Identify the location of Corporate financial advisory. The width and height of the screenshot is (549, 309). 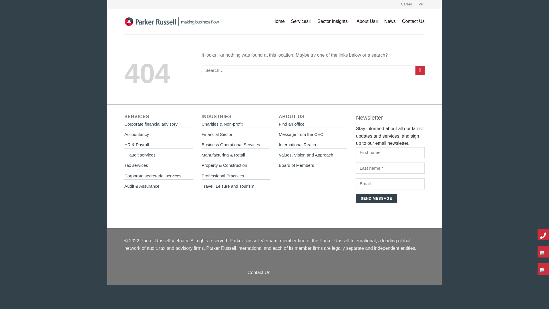
(151, 124).